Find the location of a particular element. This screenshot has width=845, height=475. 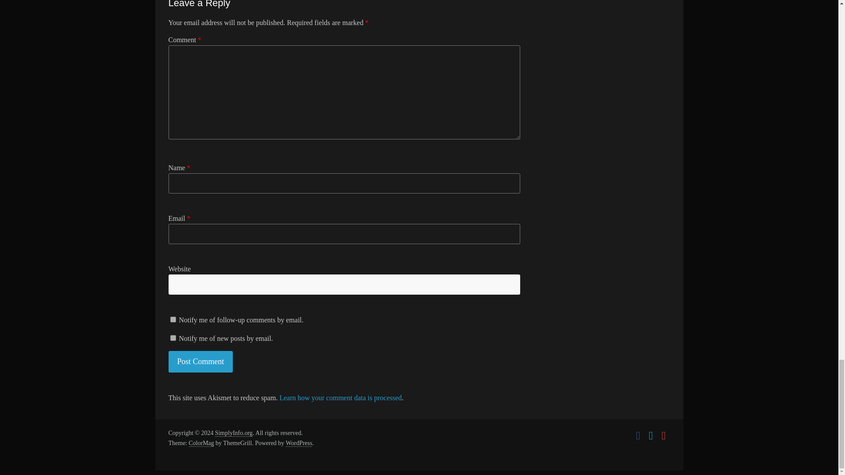

subscribe is located at coordinates (173, 319).